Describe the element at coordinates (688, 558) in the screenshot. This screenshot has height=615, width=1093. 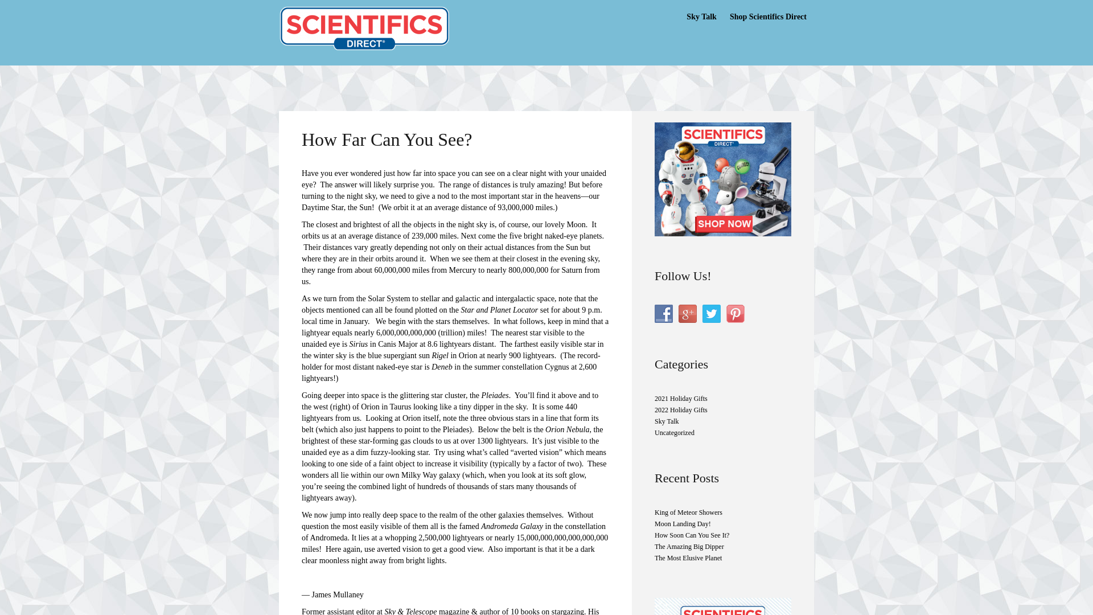
I see `The Most Elusive Planet` at that location.